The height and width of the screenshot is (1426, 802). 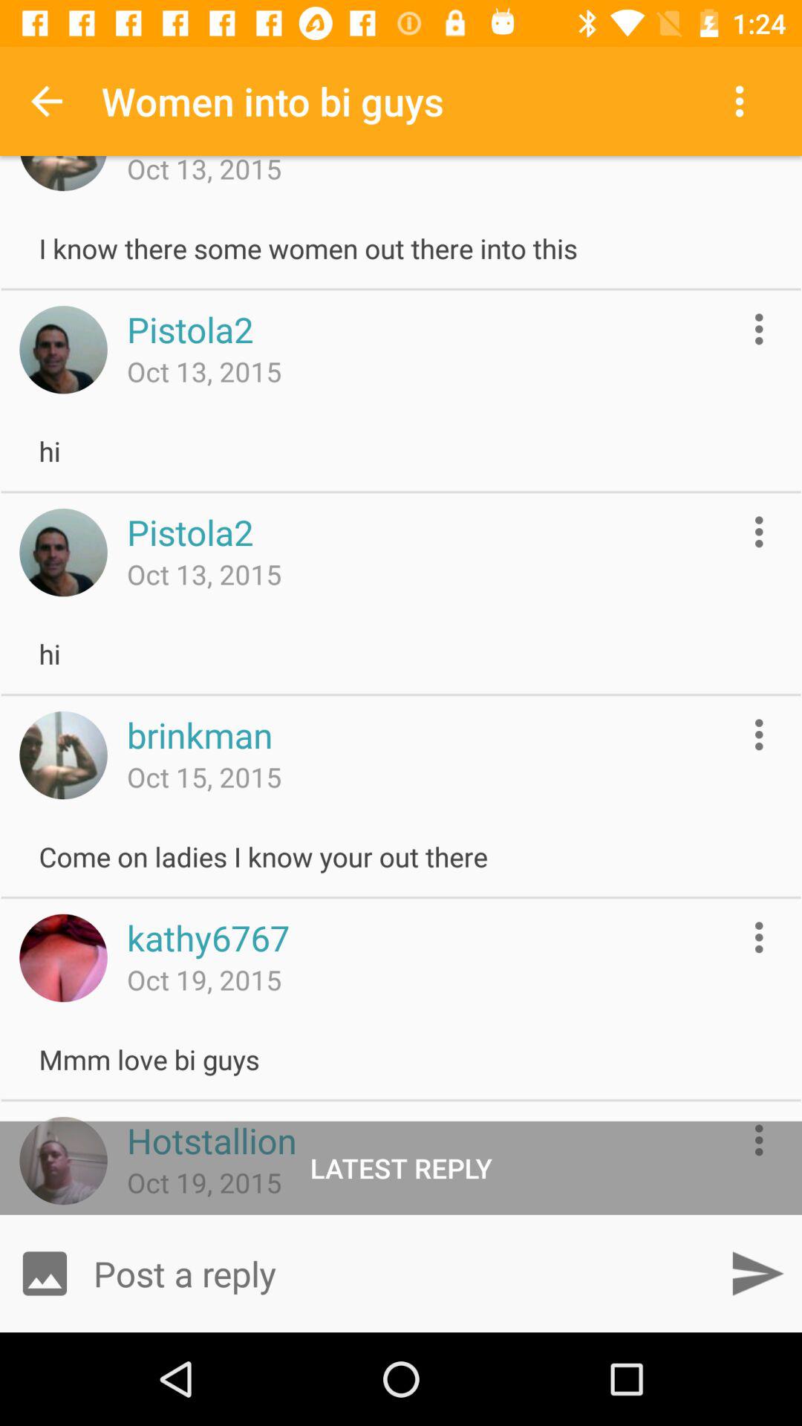 I want to click on choose latest reply icon, so click(x=401, y=1168).